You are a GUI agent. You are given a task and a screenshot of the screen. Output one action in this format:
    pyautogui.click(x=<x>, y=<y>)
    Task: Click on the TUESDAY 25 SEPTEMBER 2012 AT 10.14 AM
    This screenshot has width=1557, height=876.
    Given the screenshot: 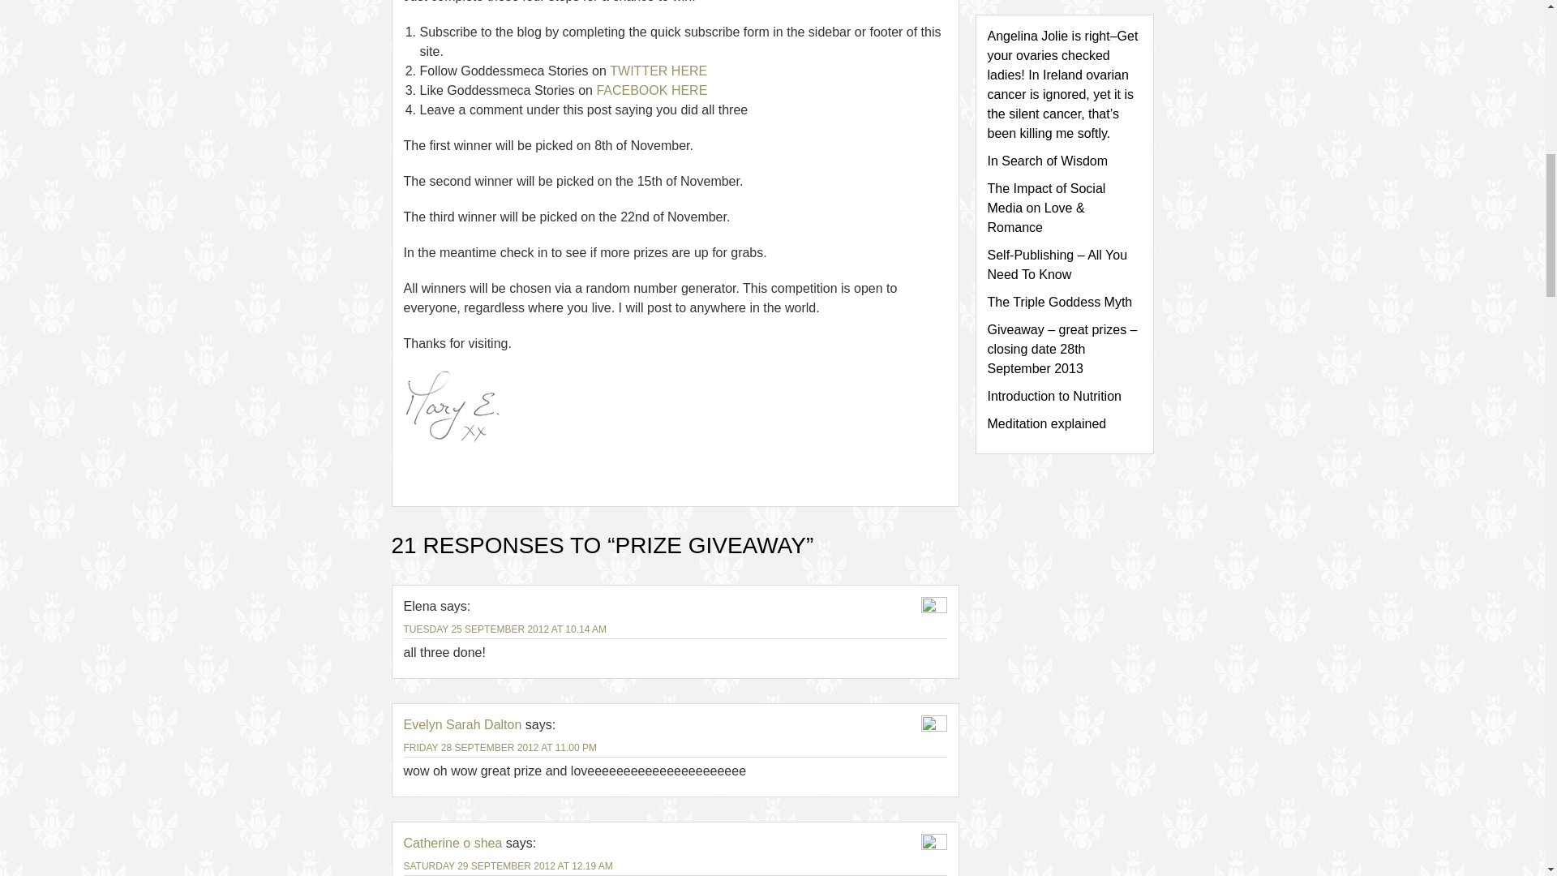 What is the action you would take?
    pyautogui.click(x=504, y=629)
    